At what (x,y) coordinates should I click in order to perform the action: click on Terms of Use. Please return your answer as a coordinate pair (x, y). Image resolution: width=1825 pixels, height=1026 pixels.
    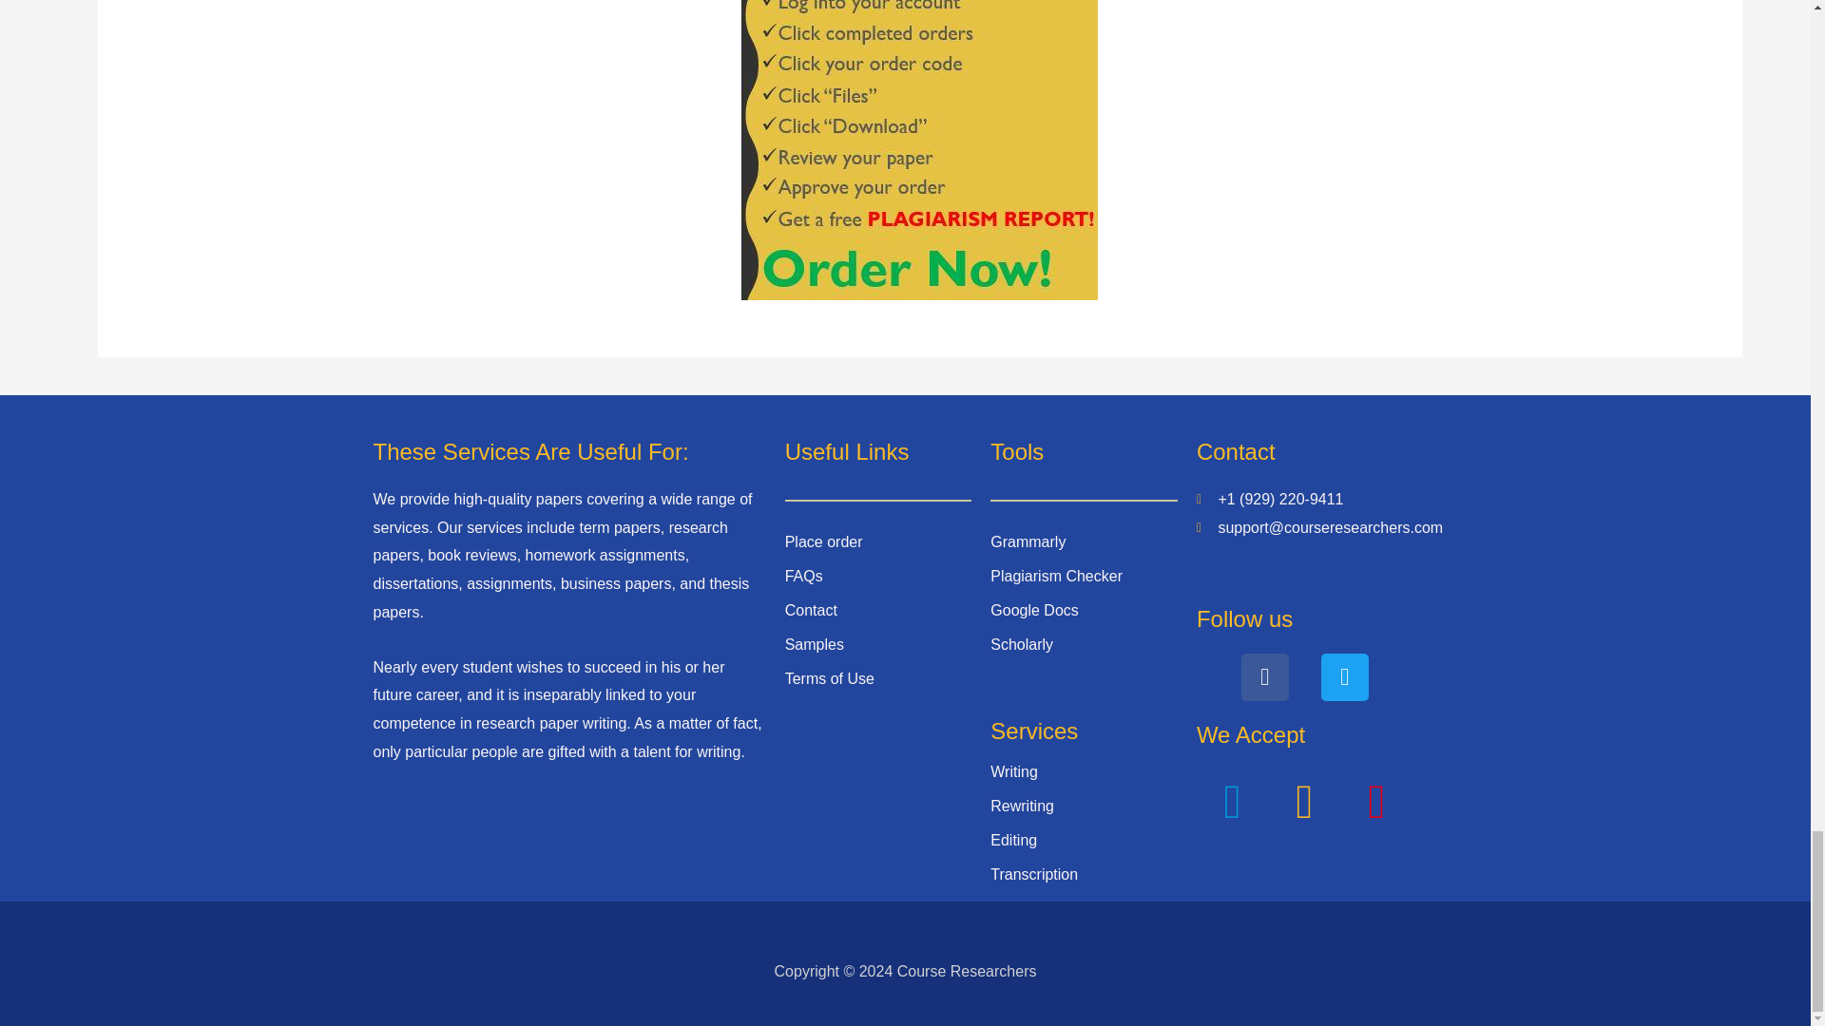
    Looking at the image, I should click on (829, 678).